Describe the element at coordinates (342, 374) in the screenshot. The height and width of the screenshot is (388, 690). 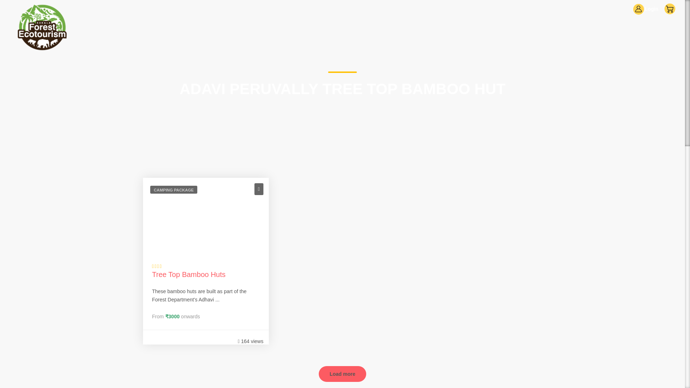
I see `Load more` at that location.